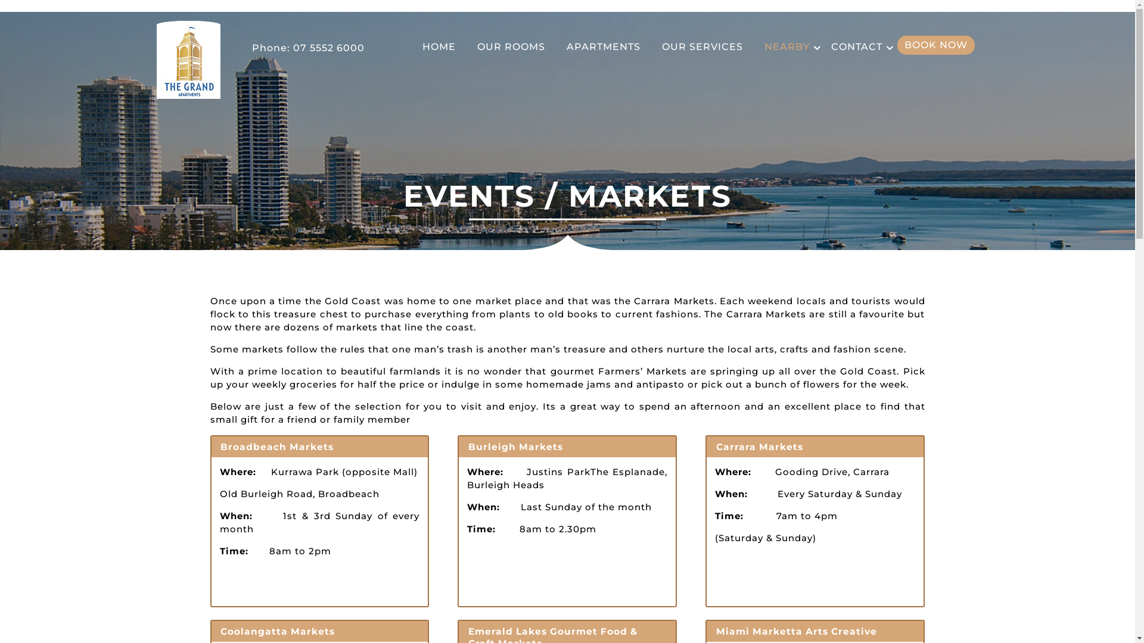 The height and width of the screenshot is (643, 1144). What do you see at coordinates (327, 48) in the screenshot?
I see `07 5552 6000` at bounding box center [327, 48].